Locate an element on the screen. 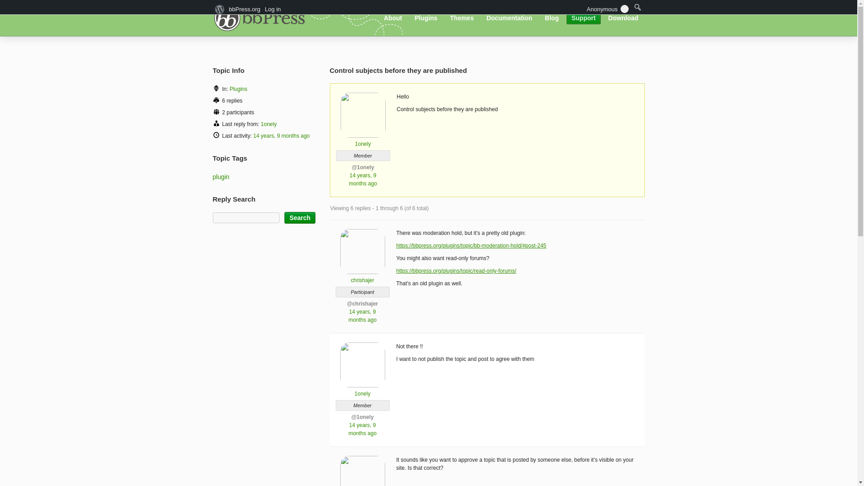 Image resolution: width=864 pixels, height=486 pixels. 14 years, 9 months ago is located at coordinates (281, 135).